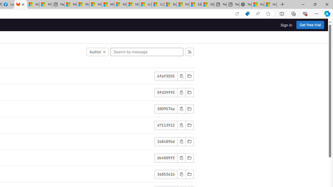  What do you see at coordinates (147, 52) in the screenshot?
I see `Search by message` at bounding box center [147, 52].